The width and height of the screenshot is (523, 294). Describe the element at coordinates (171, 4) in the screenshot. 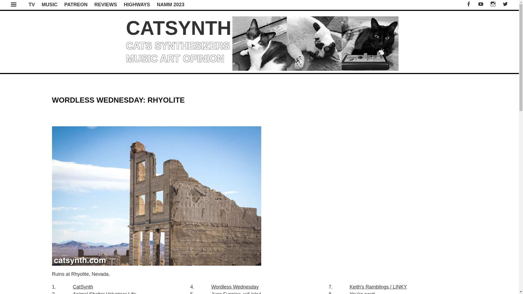

I see `NAMM 2023` at that location.